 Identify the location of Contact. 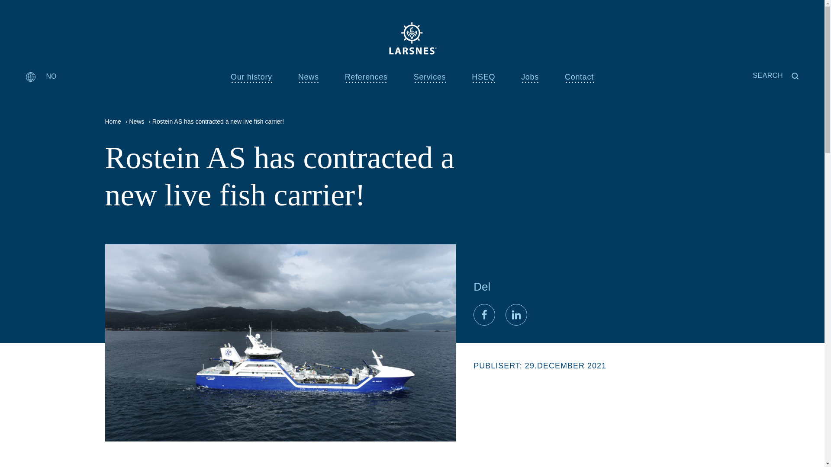
(579, 78).